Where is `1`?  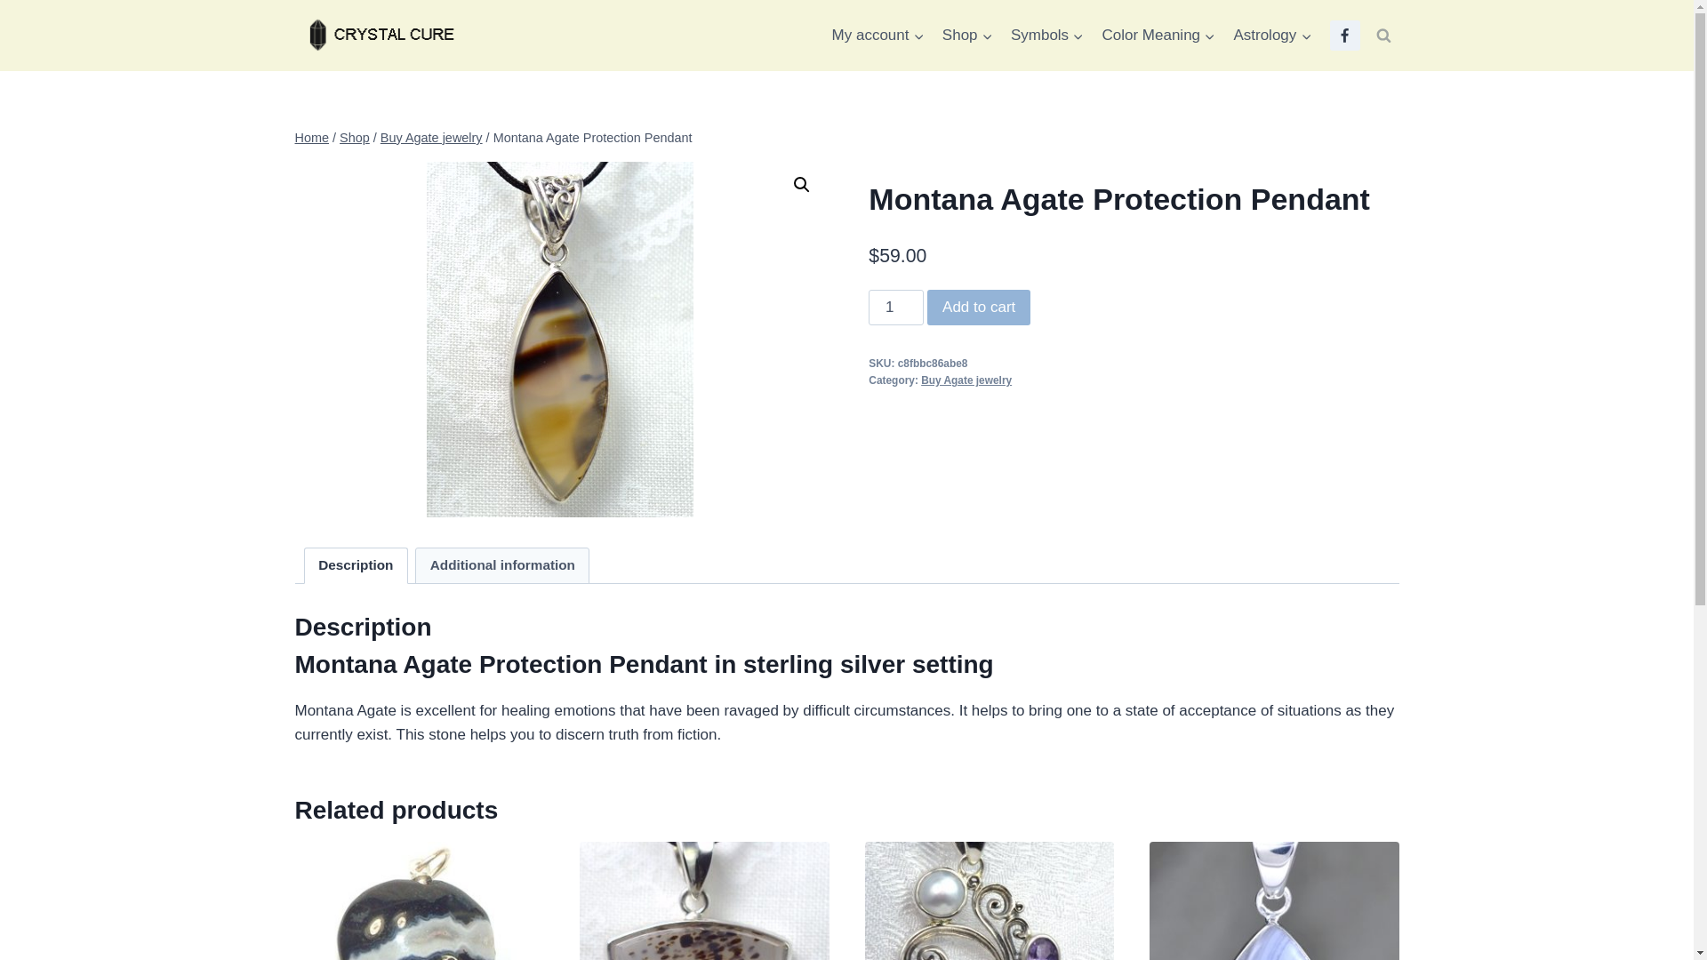
1 is located at coordinates (896, 308).